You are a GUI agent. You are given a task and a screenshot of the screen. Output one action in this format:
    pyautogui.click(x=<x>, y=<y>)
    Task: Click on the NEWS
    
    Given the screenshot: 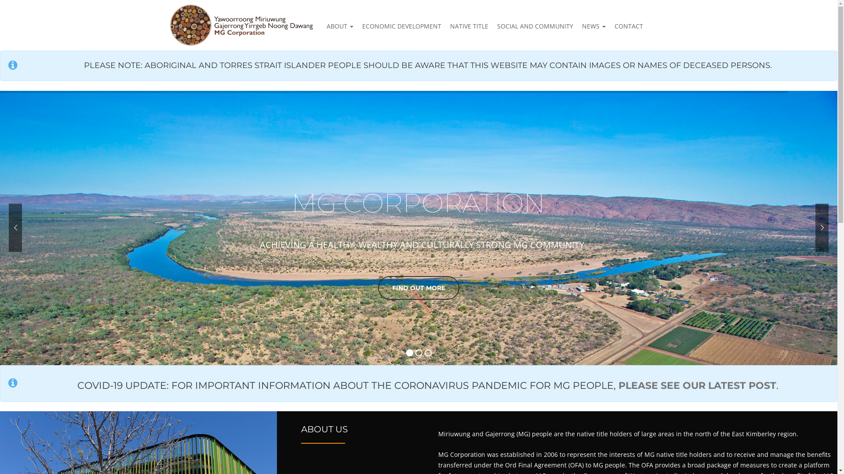 What is the action you would take?
    pyautogui.click(x=594, y=26)
    